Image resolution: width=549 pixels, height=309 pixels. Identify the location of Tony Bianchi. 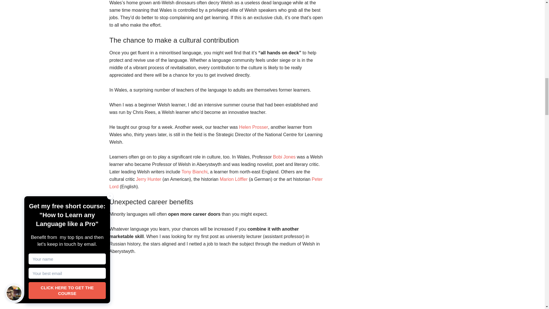
(194, 172).